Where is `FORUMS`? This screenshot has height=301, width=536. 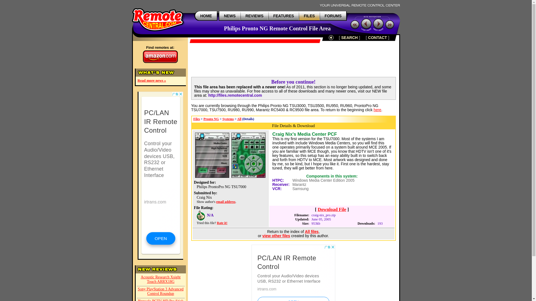 FORUMS is located at coordinates (333, 16).